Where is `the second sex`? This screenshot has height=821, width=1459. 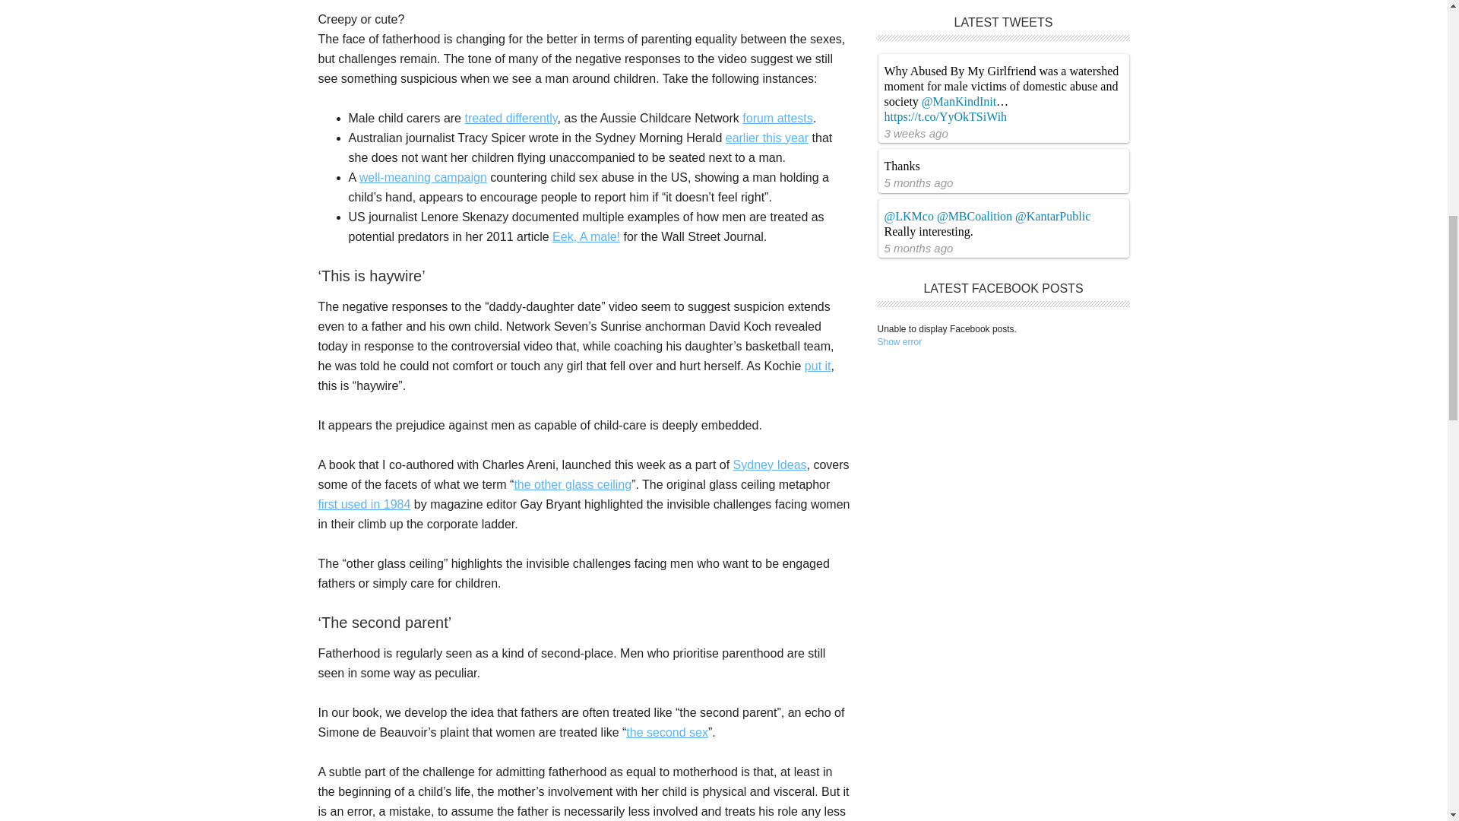
the second sex is located at coordinates (666, 732).